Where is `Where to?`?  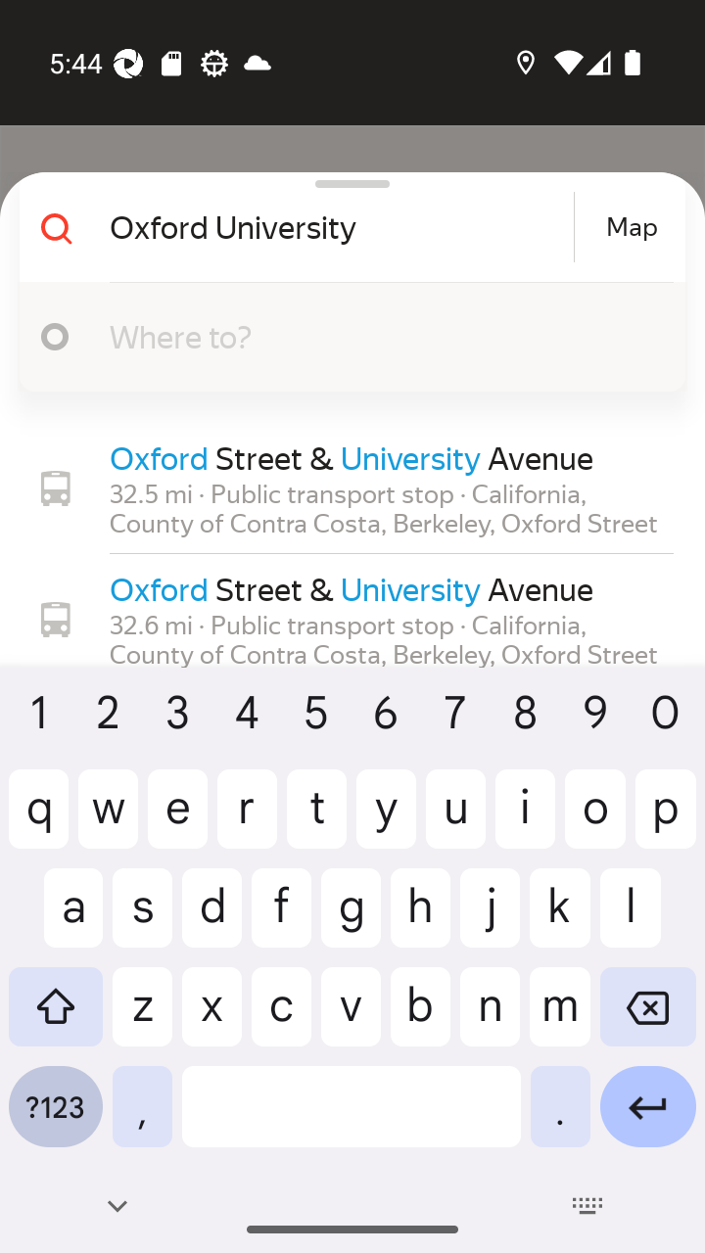 Where to? is located at coordinates (382, 336).